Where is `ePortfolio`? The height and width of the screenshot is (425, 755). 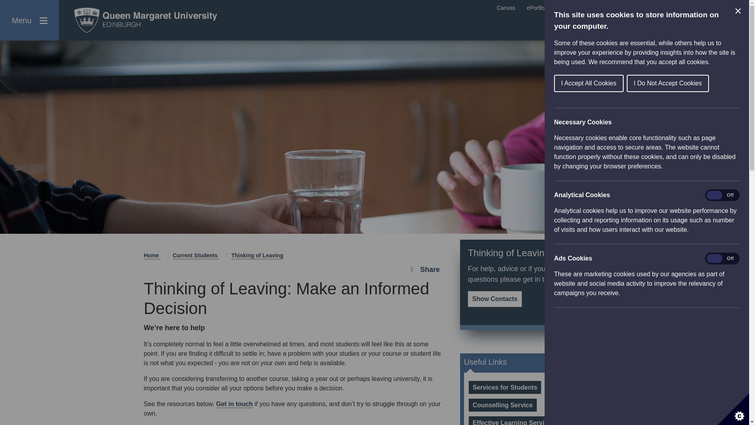 ePortfolio is located at coordinates (539, 8).